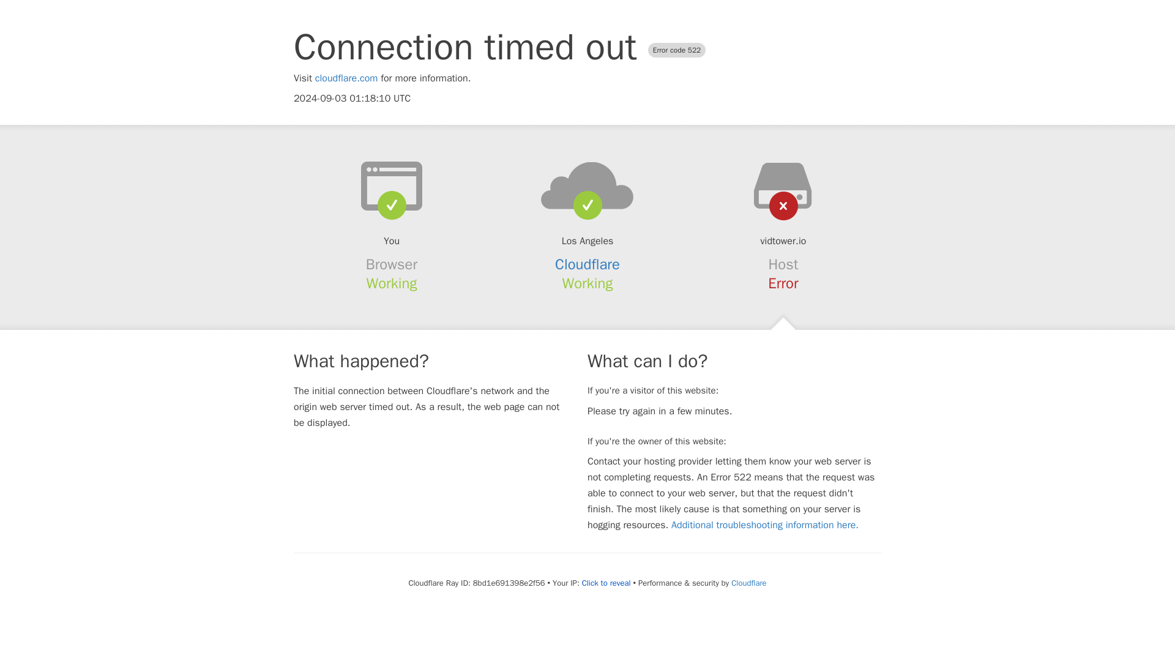  Describe the element at coordinates (346, 78) in the screenshot. I see `cloudflare.com` at that location.